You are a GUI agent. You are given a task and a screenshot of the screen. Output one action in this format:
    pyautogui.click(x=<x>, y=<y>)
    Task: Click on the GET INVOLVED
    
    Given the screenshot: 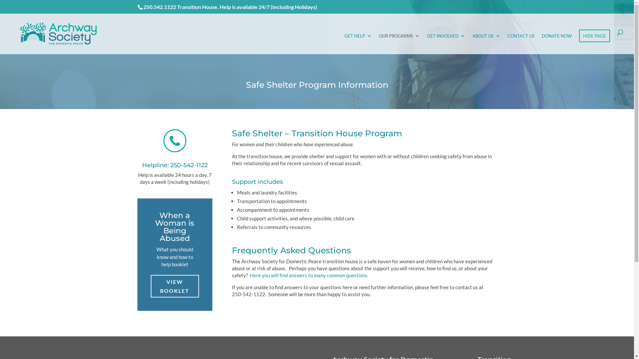 What is the action you would take?
    pyautogui.click(x=446, y=44)
    